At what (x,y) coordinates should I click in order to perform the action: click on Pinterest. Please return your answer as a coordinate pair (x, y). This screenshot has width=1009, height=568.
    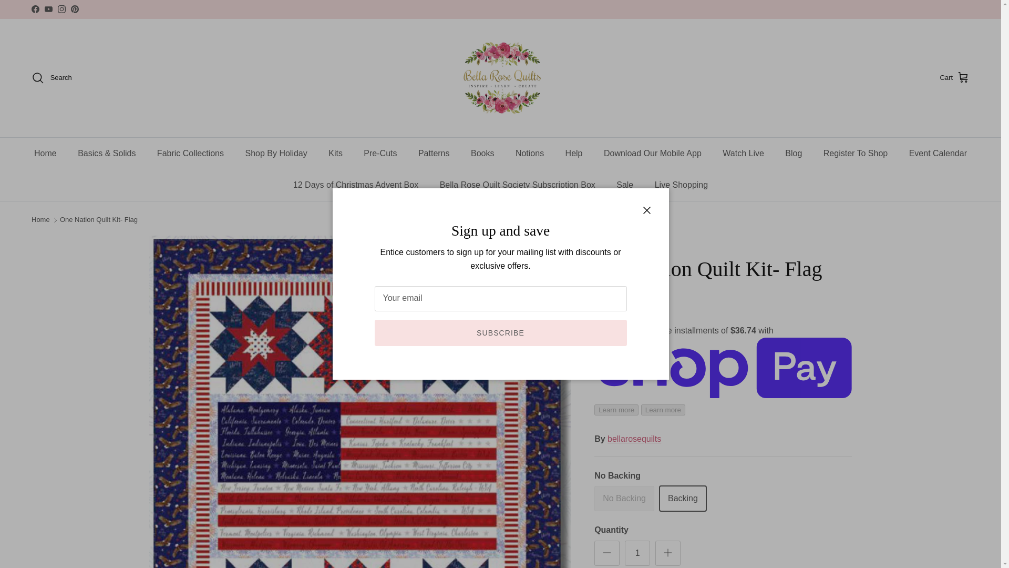
    Looking at the image, I should click on (75, 8).